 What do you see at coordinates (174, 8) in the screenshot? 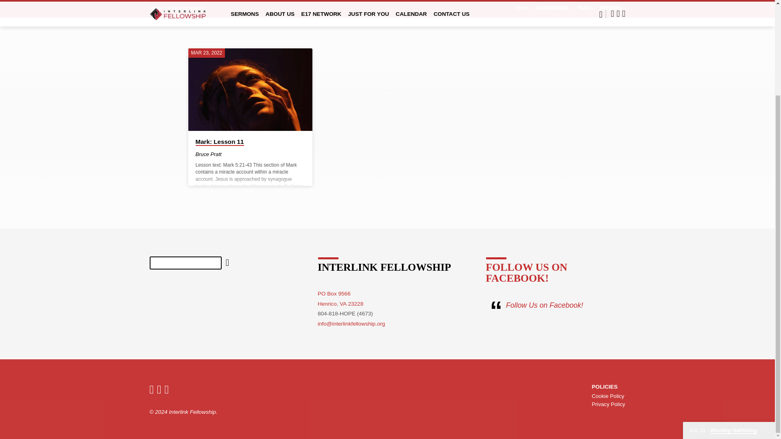
I see `Posts` at bounding box center [174, 8].